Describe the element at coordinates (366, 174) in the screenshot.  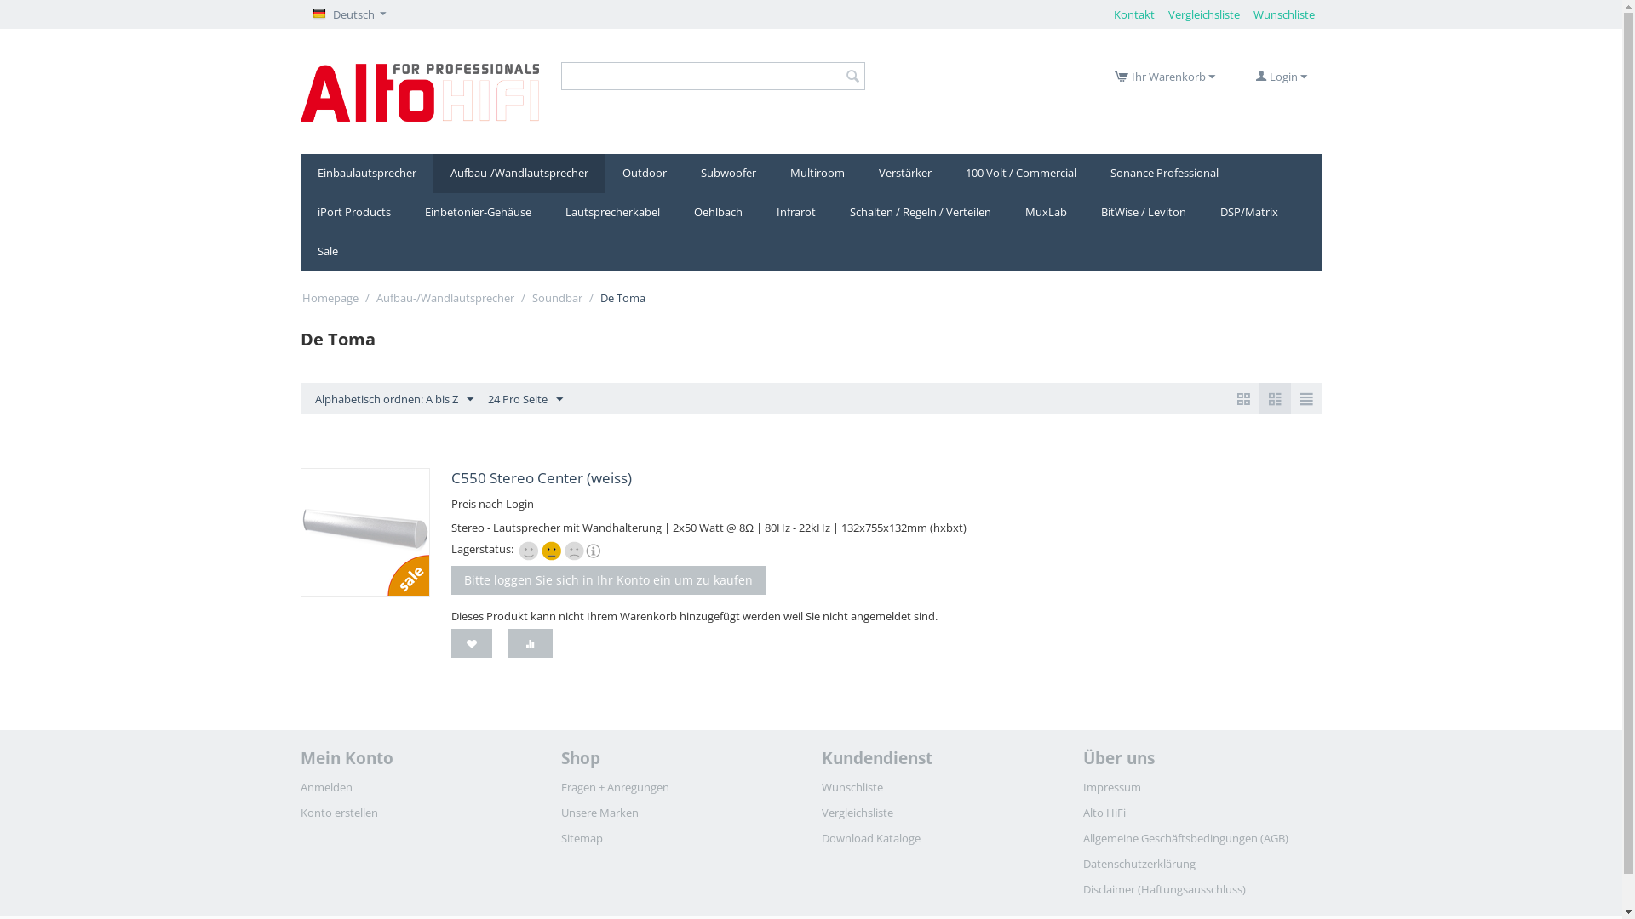
I see `Einbaulautsprecher` at that location.